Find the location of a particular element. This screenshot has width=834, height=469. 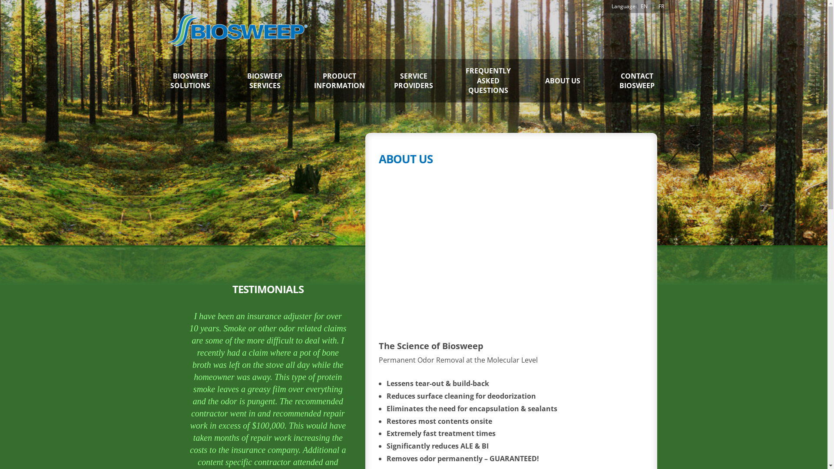

FR is located at coordinates (661, 6).